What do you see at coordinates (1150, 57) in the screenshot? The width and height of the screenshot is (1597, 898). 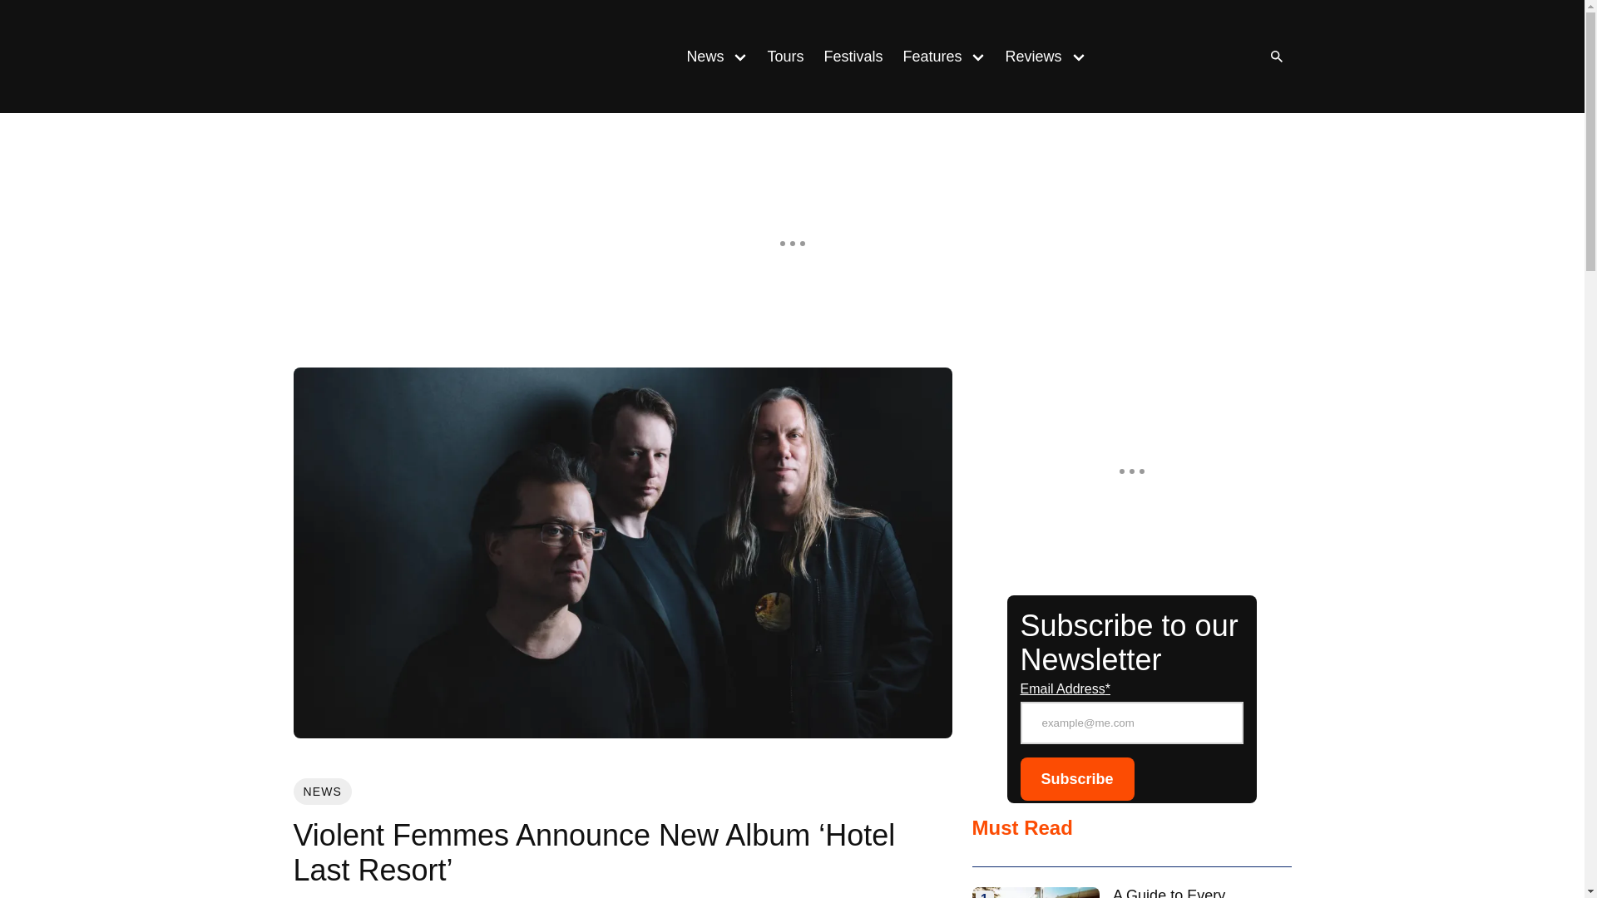 I see `Instagram` at bounding box center [1150, 57].